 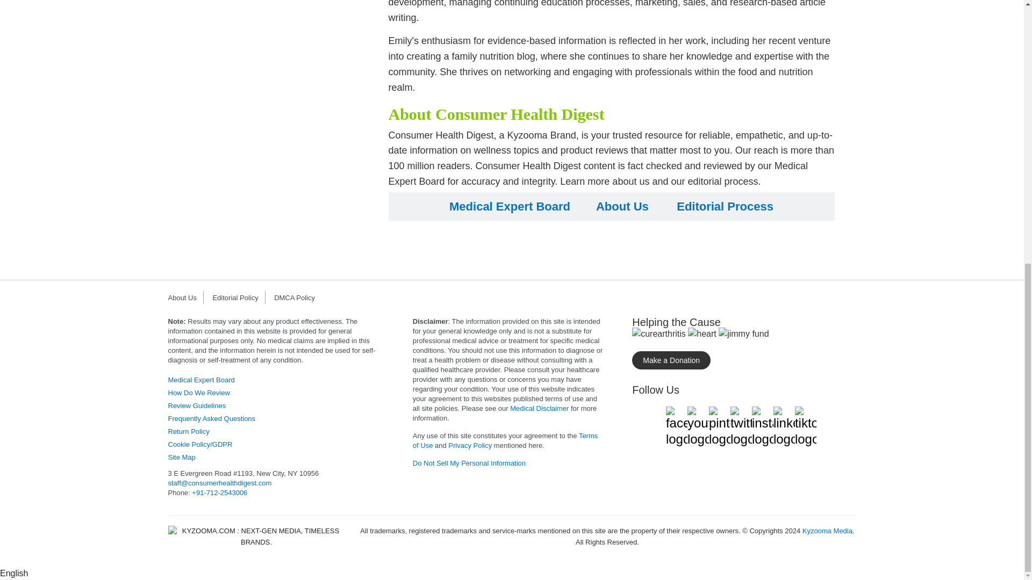 What do you see at coordinates (469, 463) in the screenshot?
I see `california privacy notice` at bounding box center [469, 463].